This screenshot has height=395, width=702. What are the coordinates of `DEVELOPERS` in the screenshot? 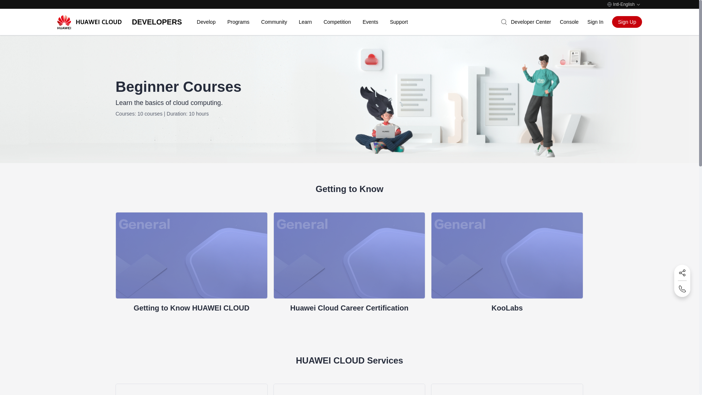 It's located at (156, 22).